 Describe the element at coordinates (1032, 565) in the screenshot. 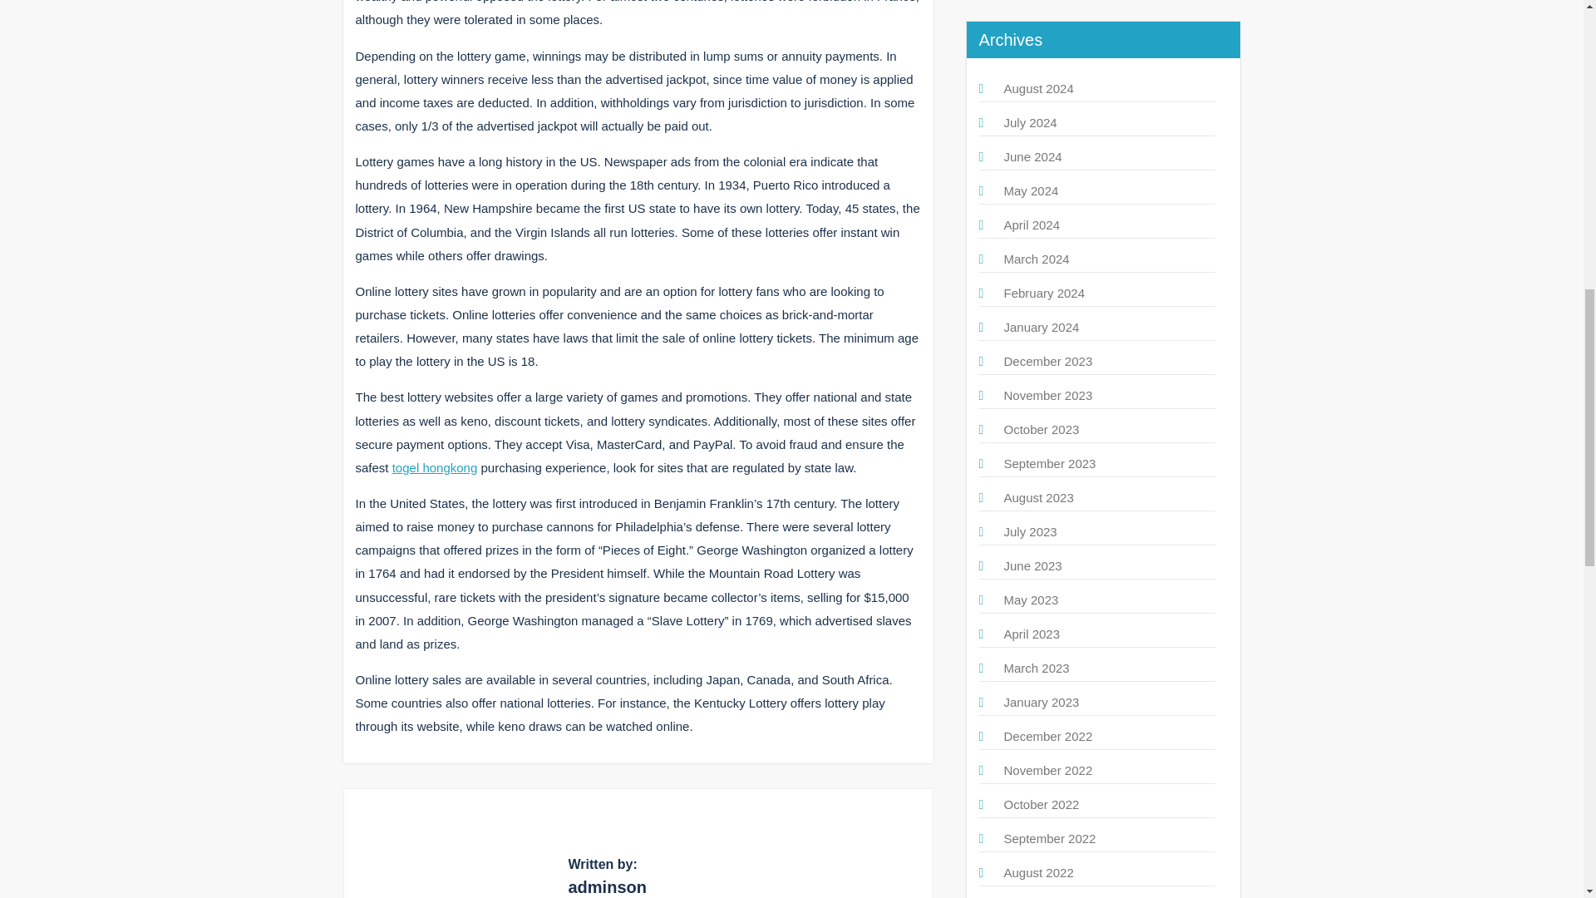

I see `June 2023` at that location.